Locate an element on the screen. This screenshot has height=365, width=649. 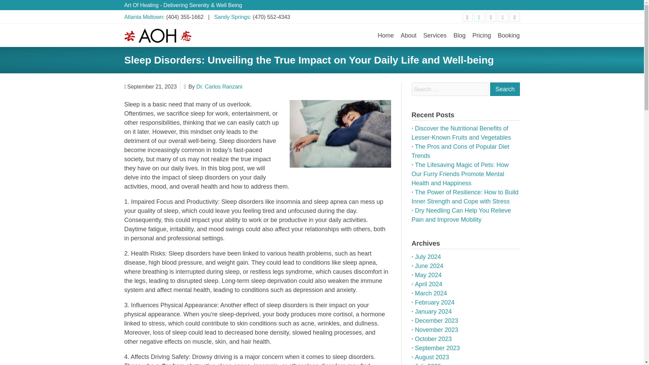
Booking is located at coordinates (508, 35).